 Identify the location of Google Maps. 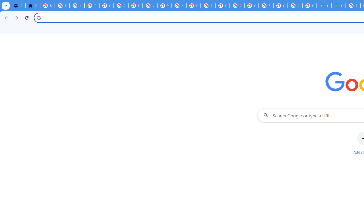
(338, 6).